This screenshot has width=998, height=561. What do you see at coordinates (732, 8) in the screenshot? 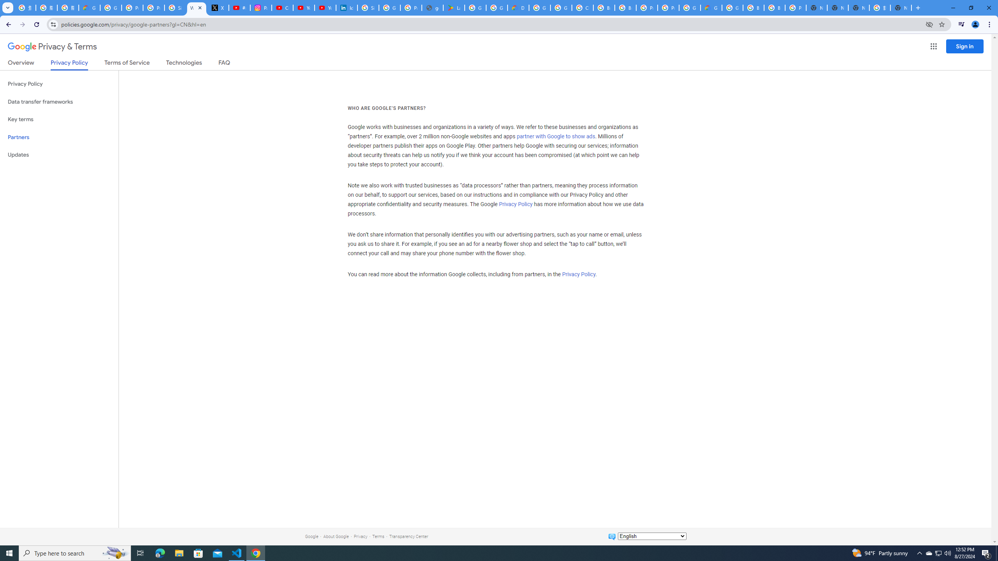
I see `Google Cloud Platform` at bounding box center [732, 8].